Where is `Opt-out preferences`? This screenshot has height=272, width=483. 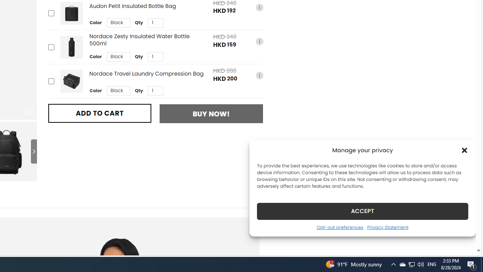
Opt-out preferences is located at coordinates (340, 227).